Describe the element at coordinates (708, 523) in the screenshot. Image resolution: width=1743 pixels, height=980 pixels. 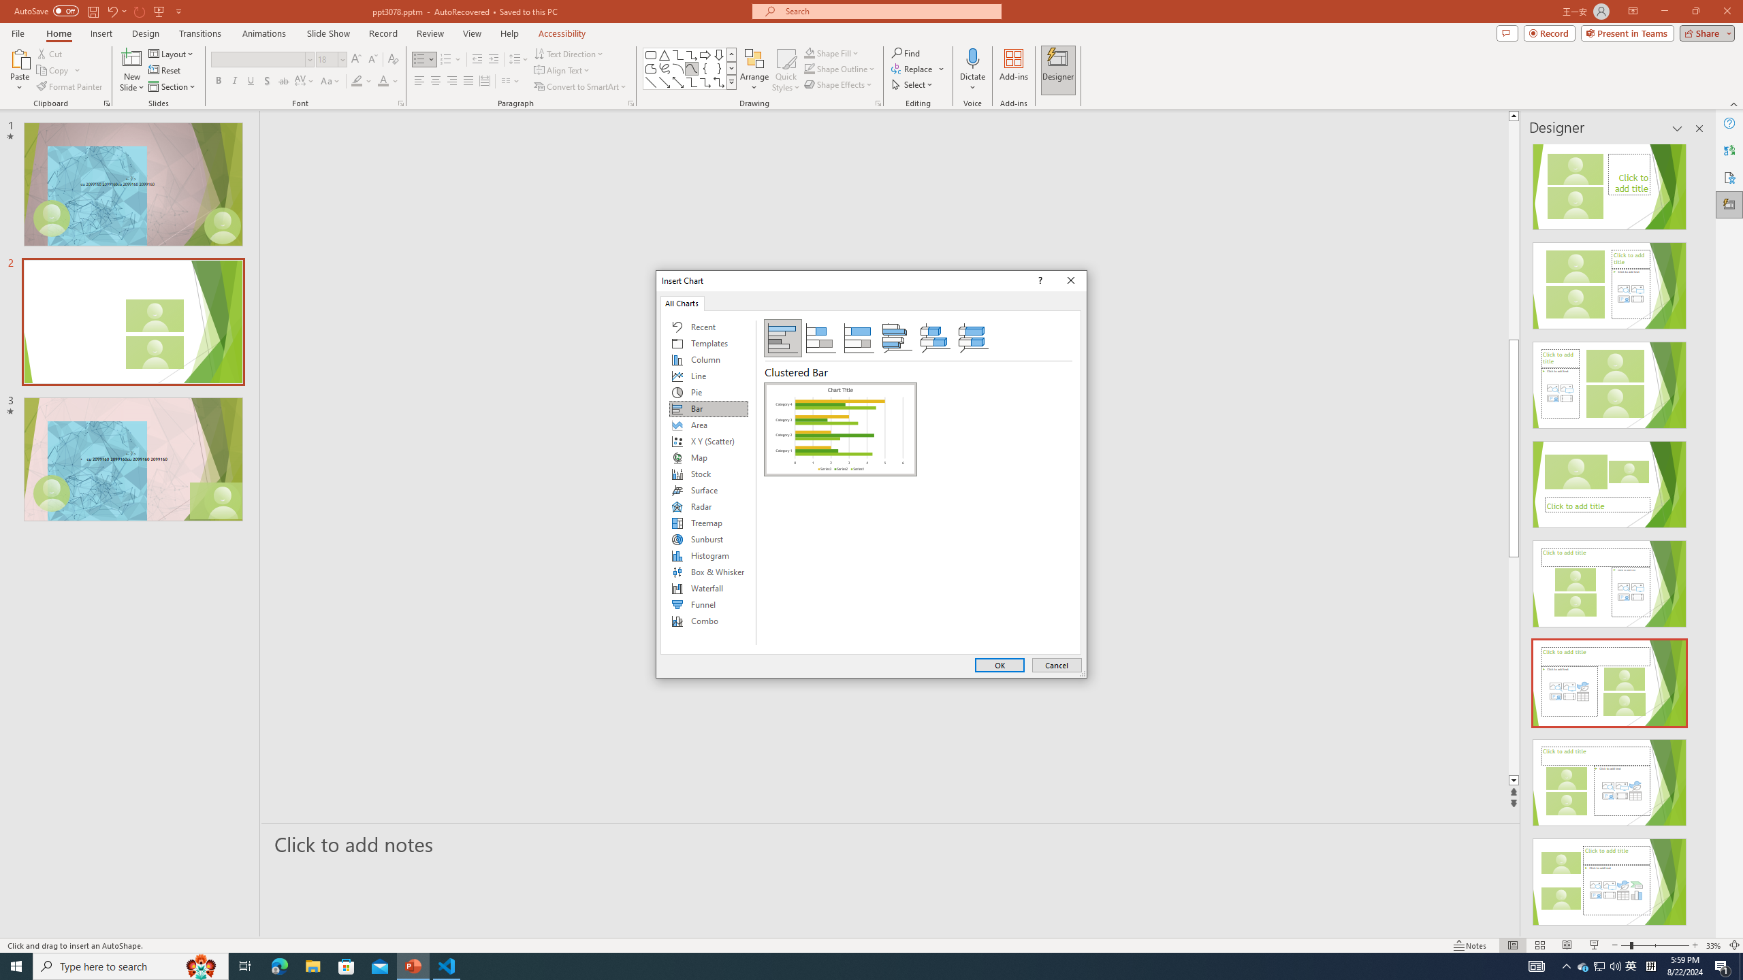
I see `Treemap` at that location.